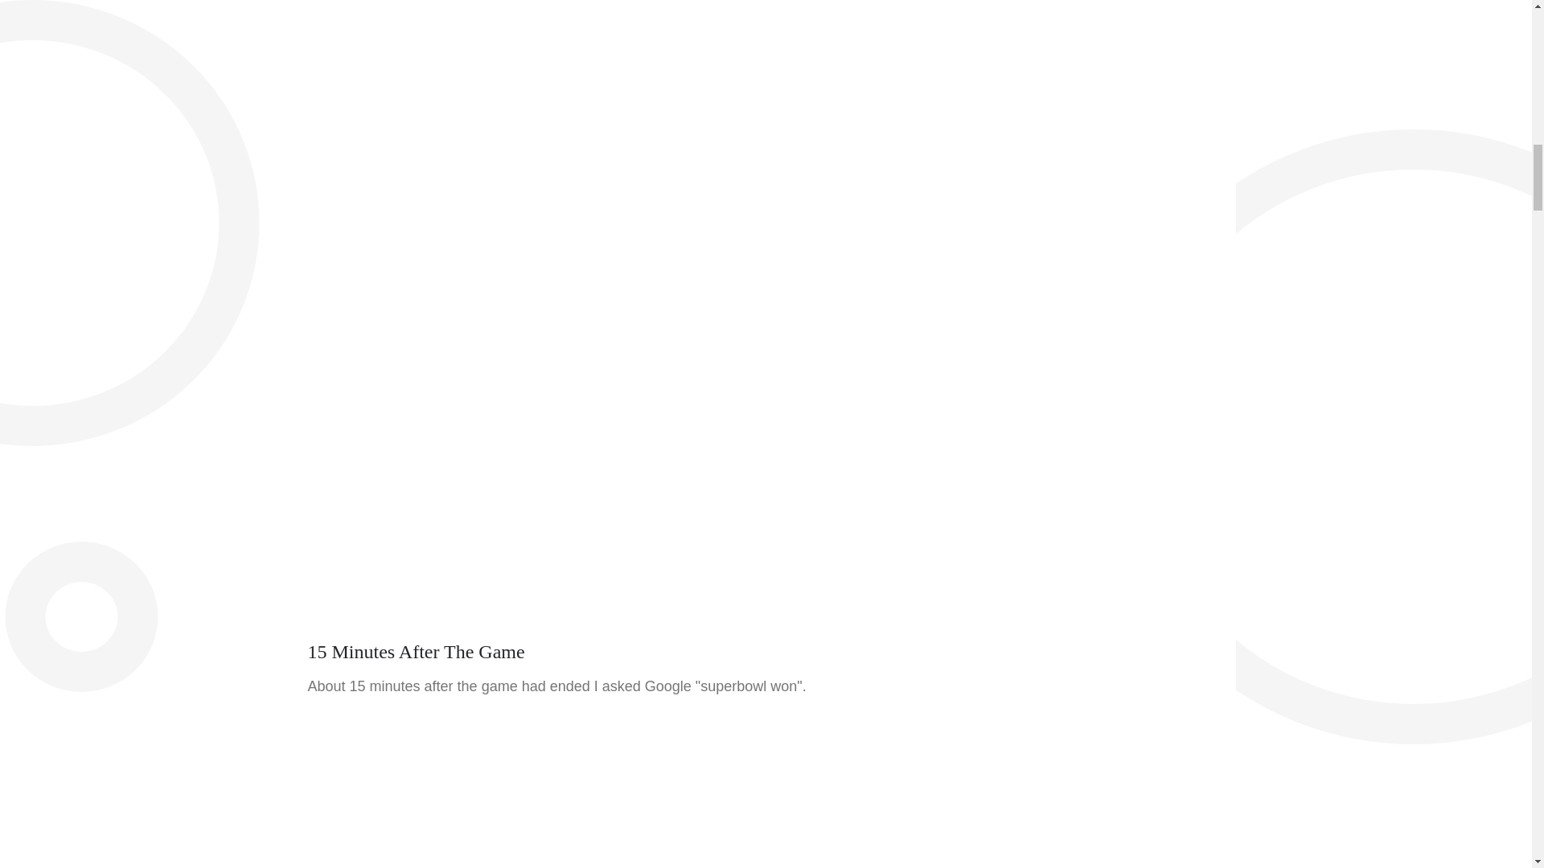 This screenshot has width=1544, height=868. I want to click on image, so click(608, 33).